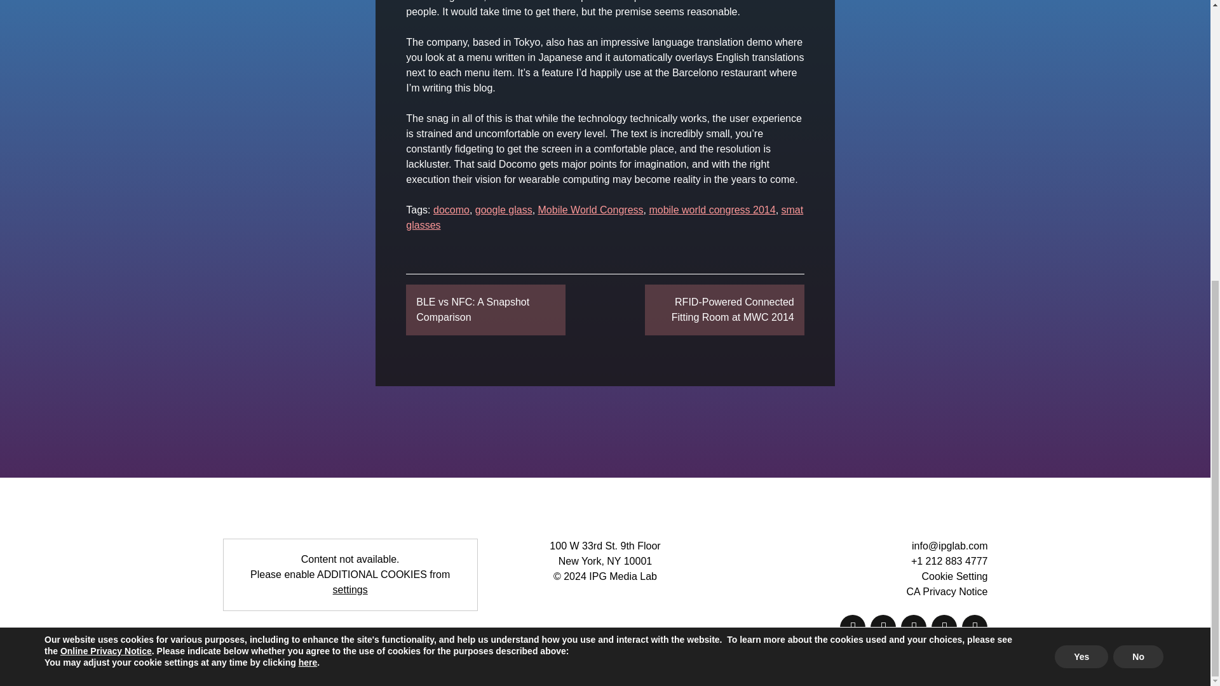 The height and width of the screenshot is (686, 1220). What do you see at coordinates (1138, 186) in the screenshot?
I see `No` at bounding box center [1138, 186].